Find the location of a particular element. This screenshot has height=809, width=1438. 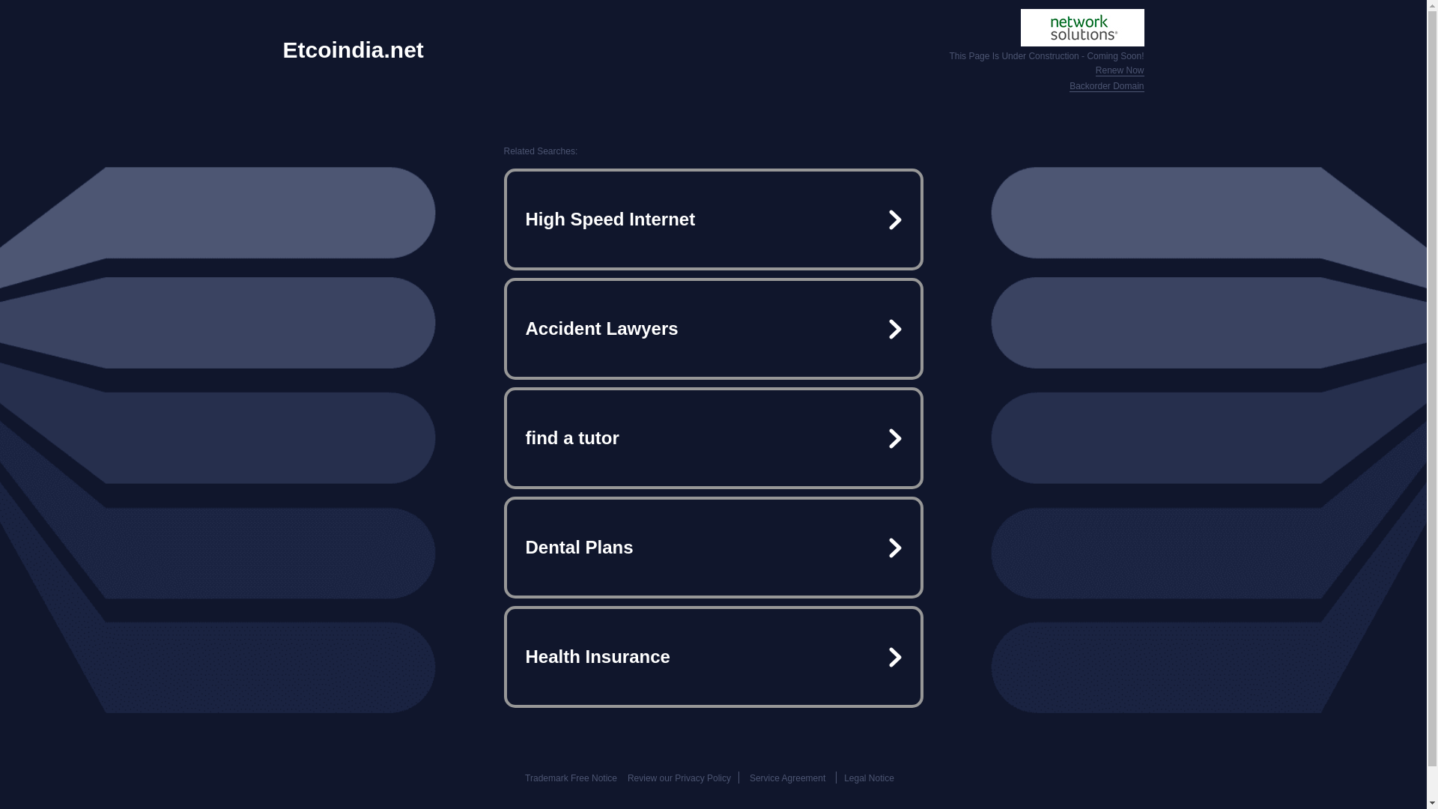

Service Agreement is located at coordinates (787, 778).